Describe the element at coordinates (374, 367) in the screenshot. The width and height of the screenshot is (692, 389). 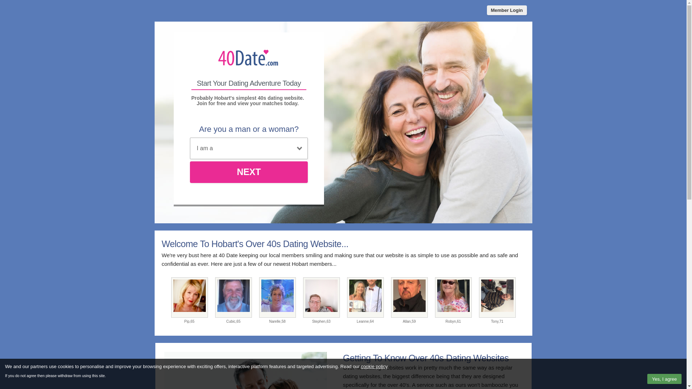
I see `cookie policy` at that location.